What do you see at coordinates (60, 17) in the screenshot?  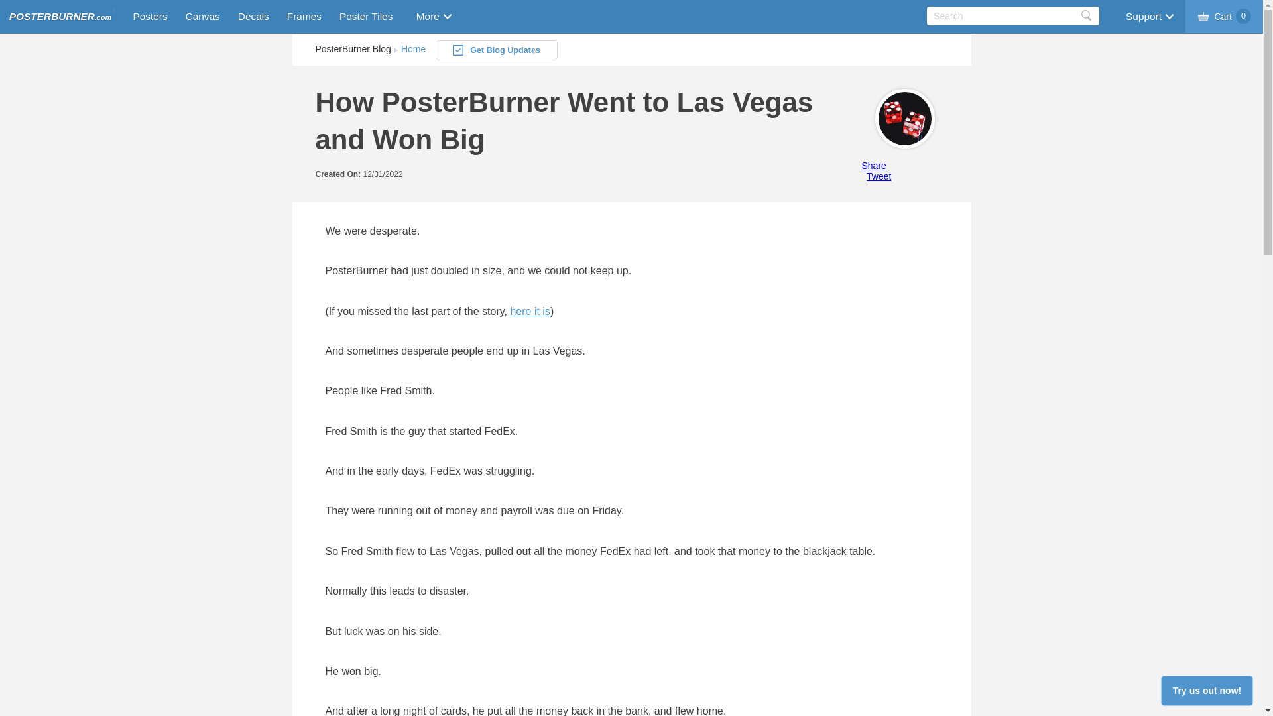 I see `PosterBurner.com` at bounding box center [60, 17].